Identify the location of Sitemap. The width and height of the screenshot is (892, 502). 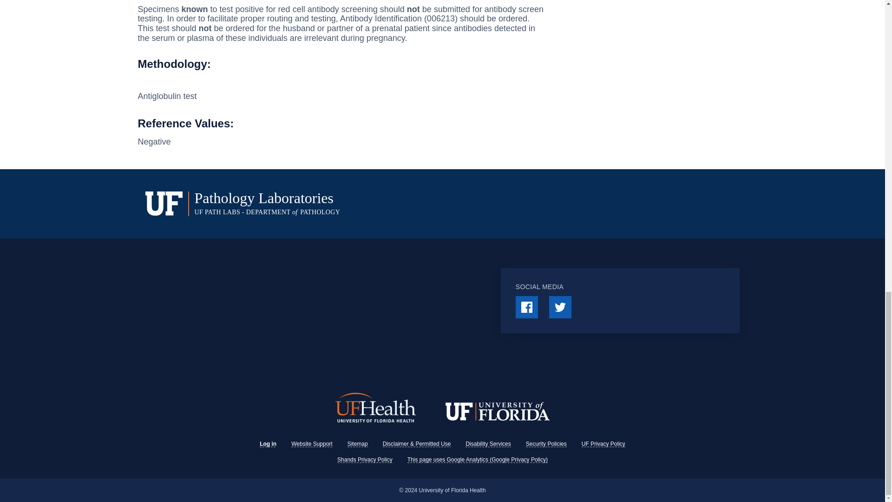
(358, 444).